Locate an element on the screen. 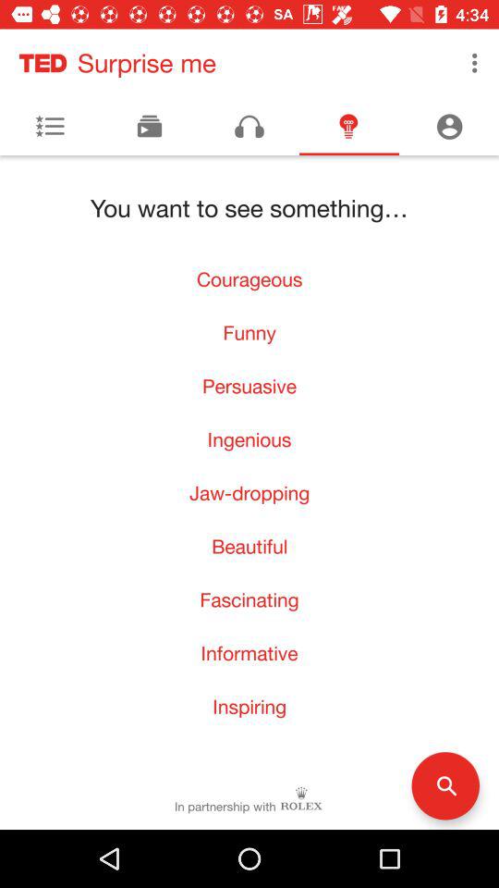 This screenshot has height=888, width=499. turn off the ingenious item is located at coordinates (249, 438).